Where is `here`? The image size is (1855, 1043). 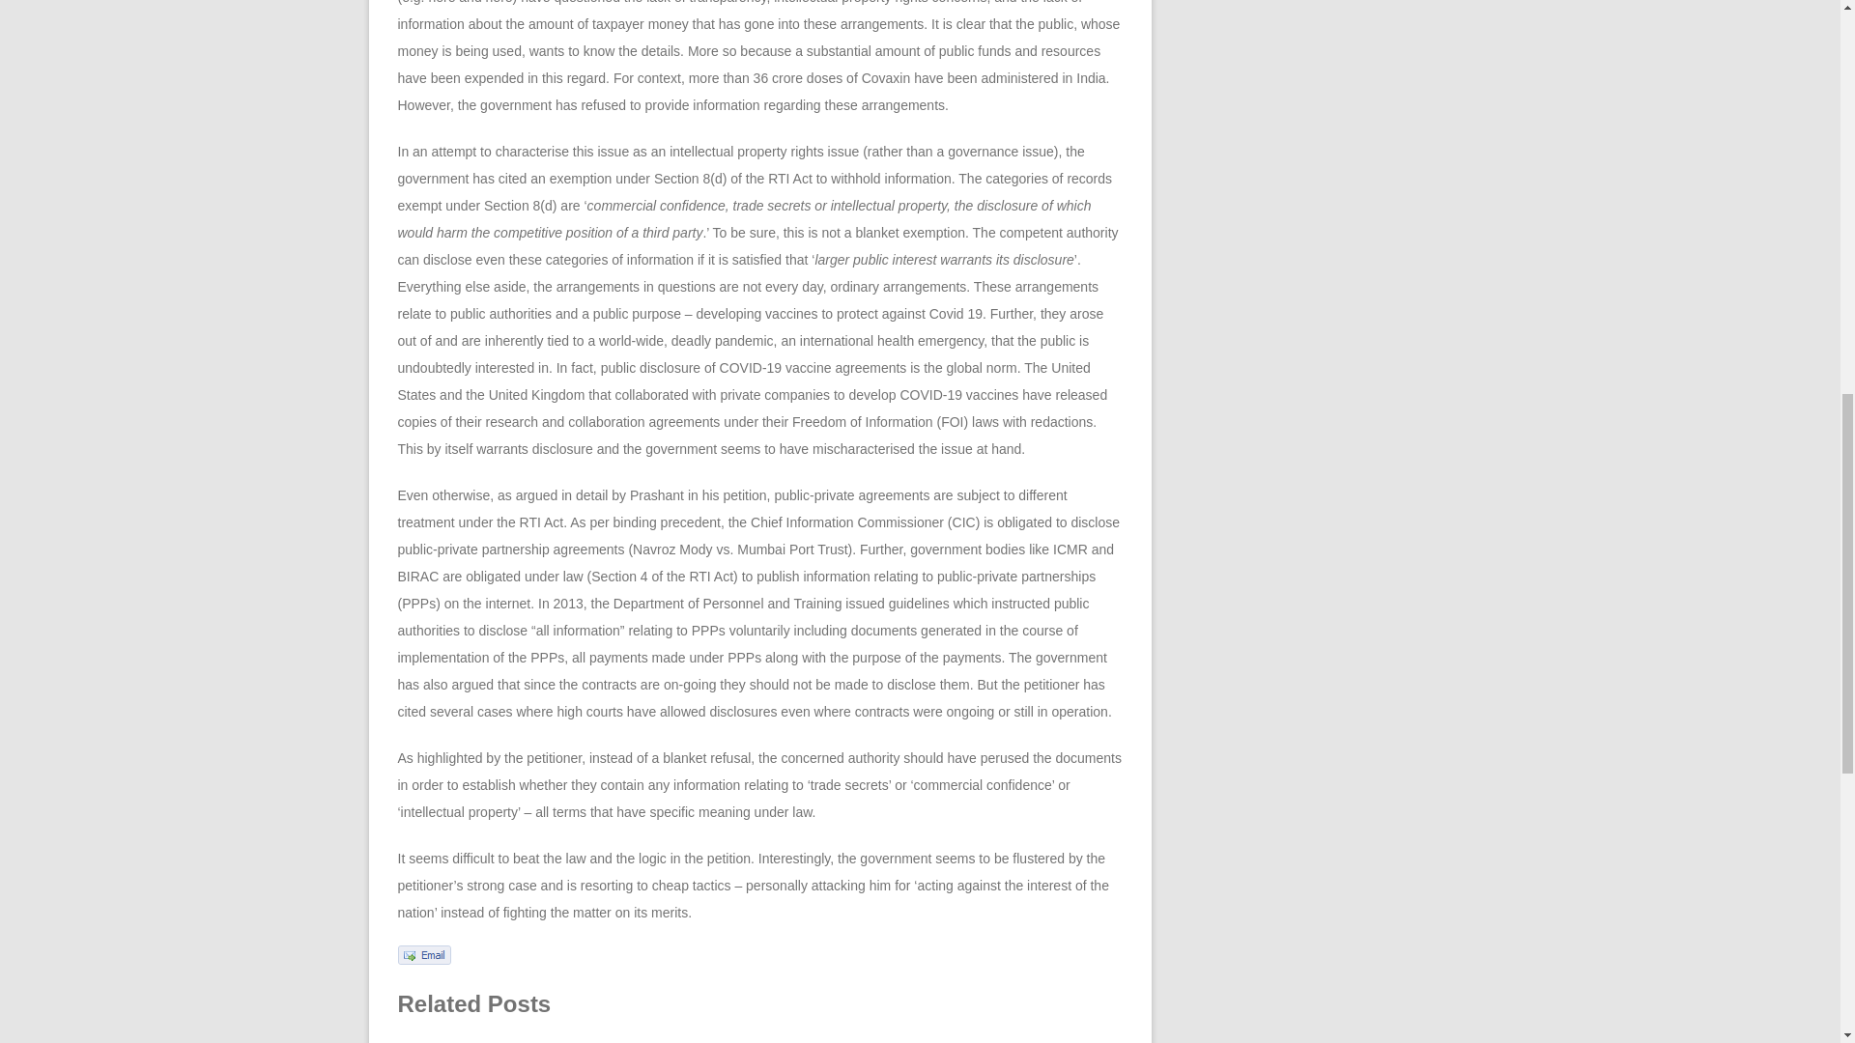 here is located at coordinates (441, 2).